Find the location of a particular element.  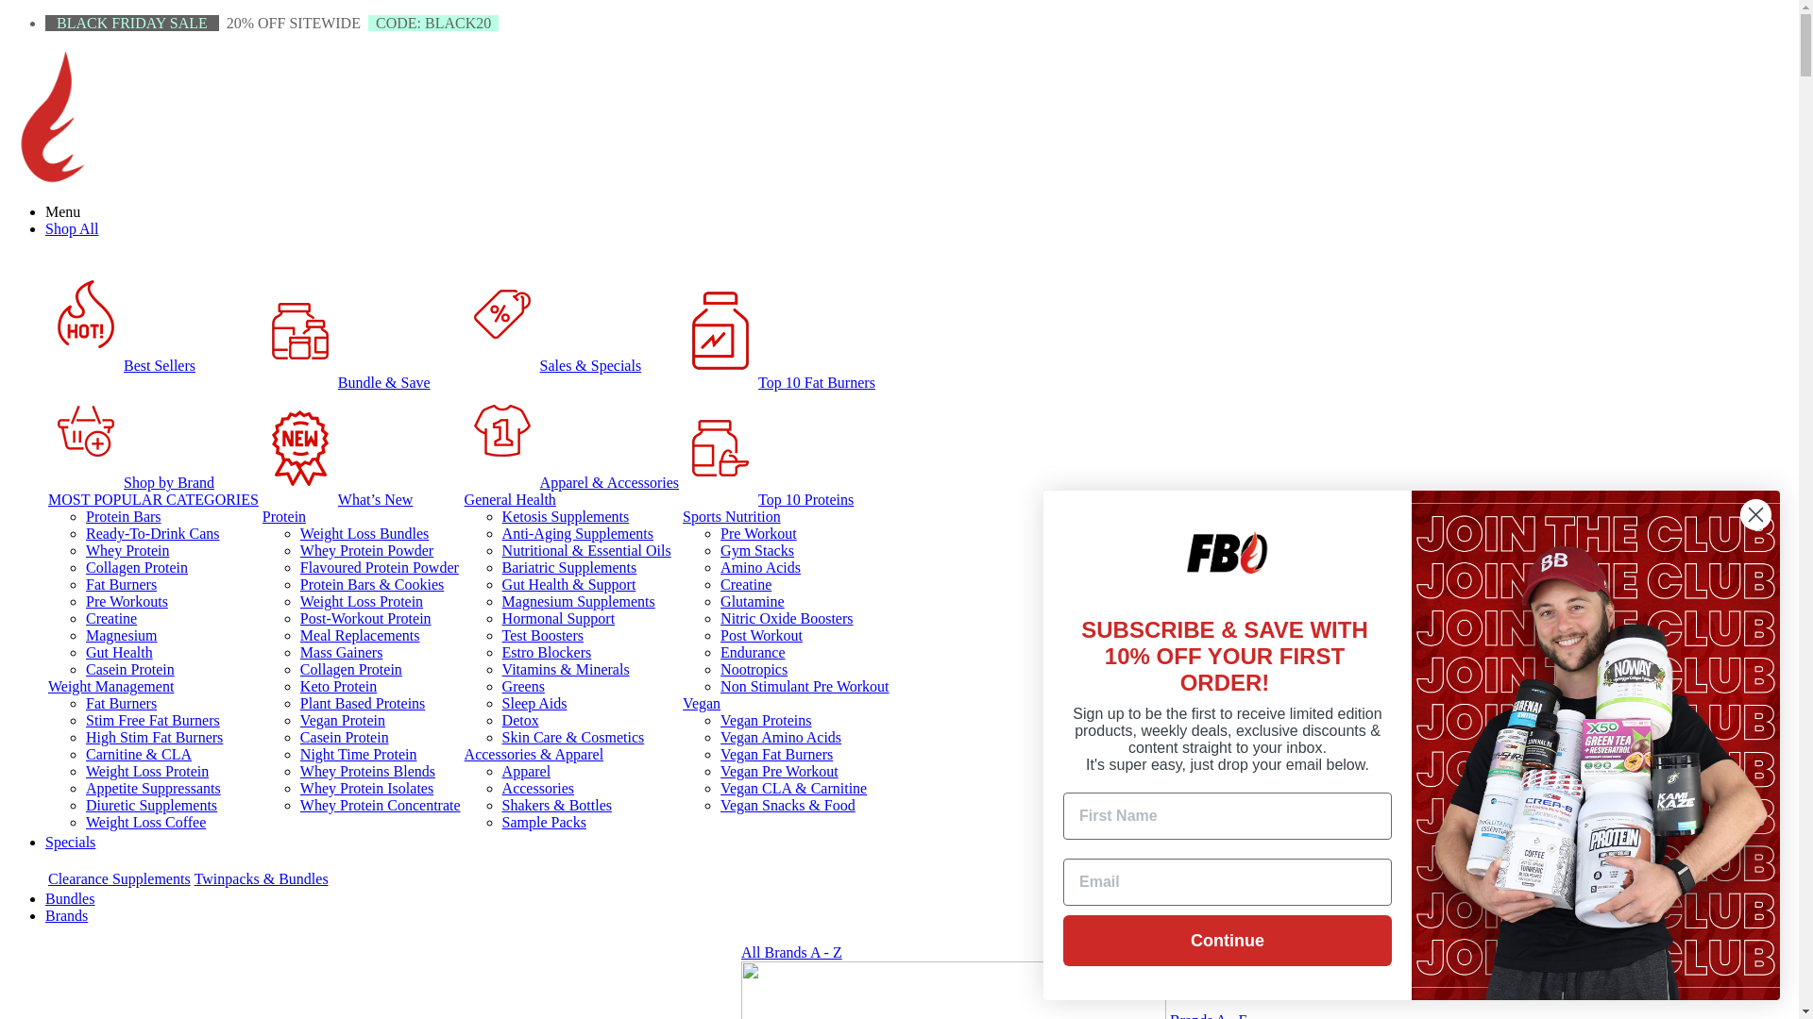

Top 10 Fat Burners is located at coordinates (779, 383).